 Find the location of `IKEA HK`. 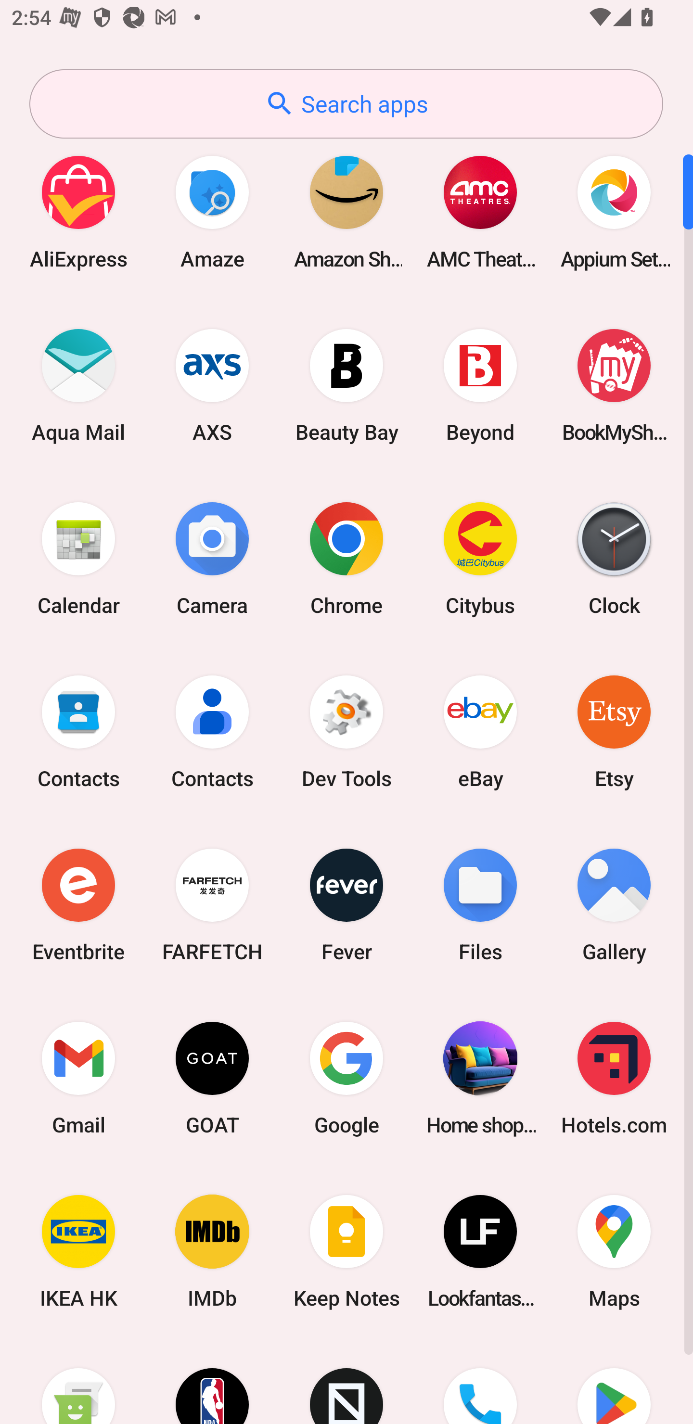

IKEA HK is located at coordinates (78, 1252).